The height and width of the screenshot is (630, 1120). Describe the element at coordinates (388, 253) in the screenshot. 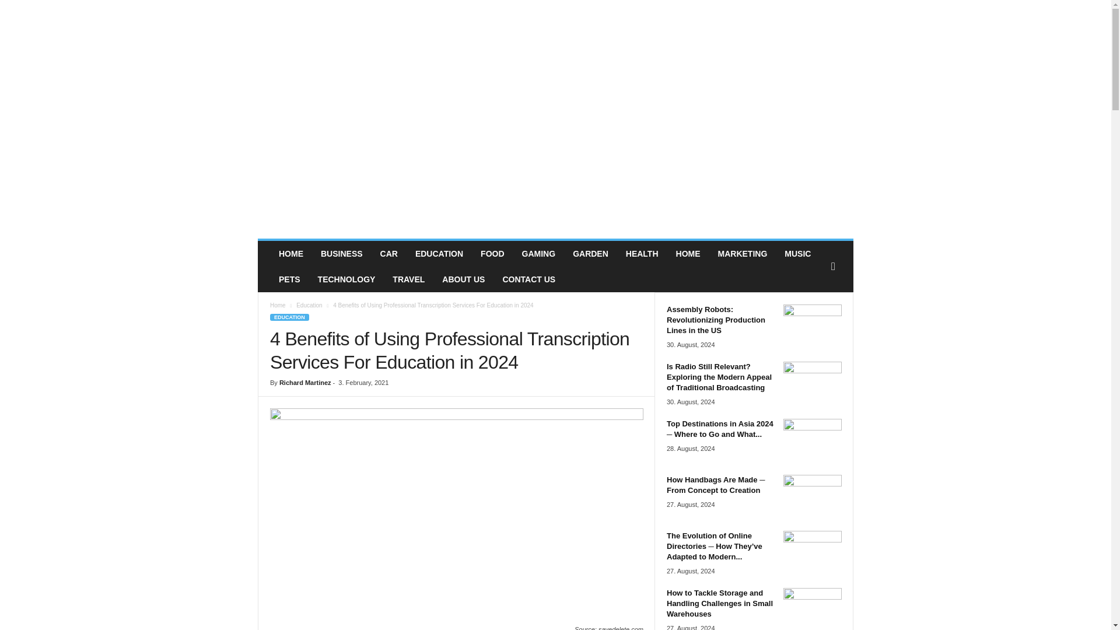

I see `CAR` at that location.